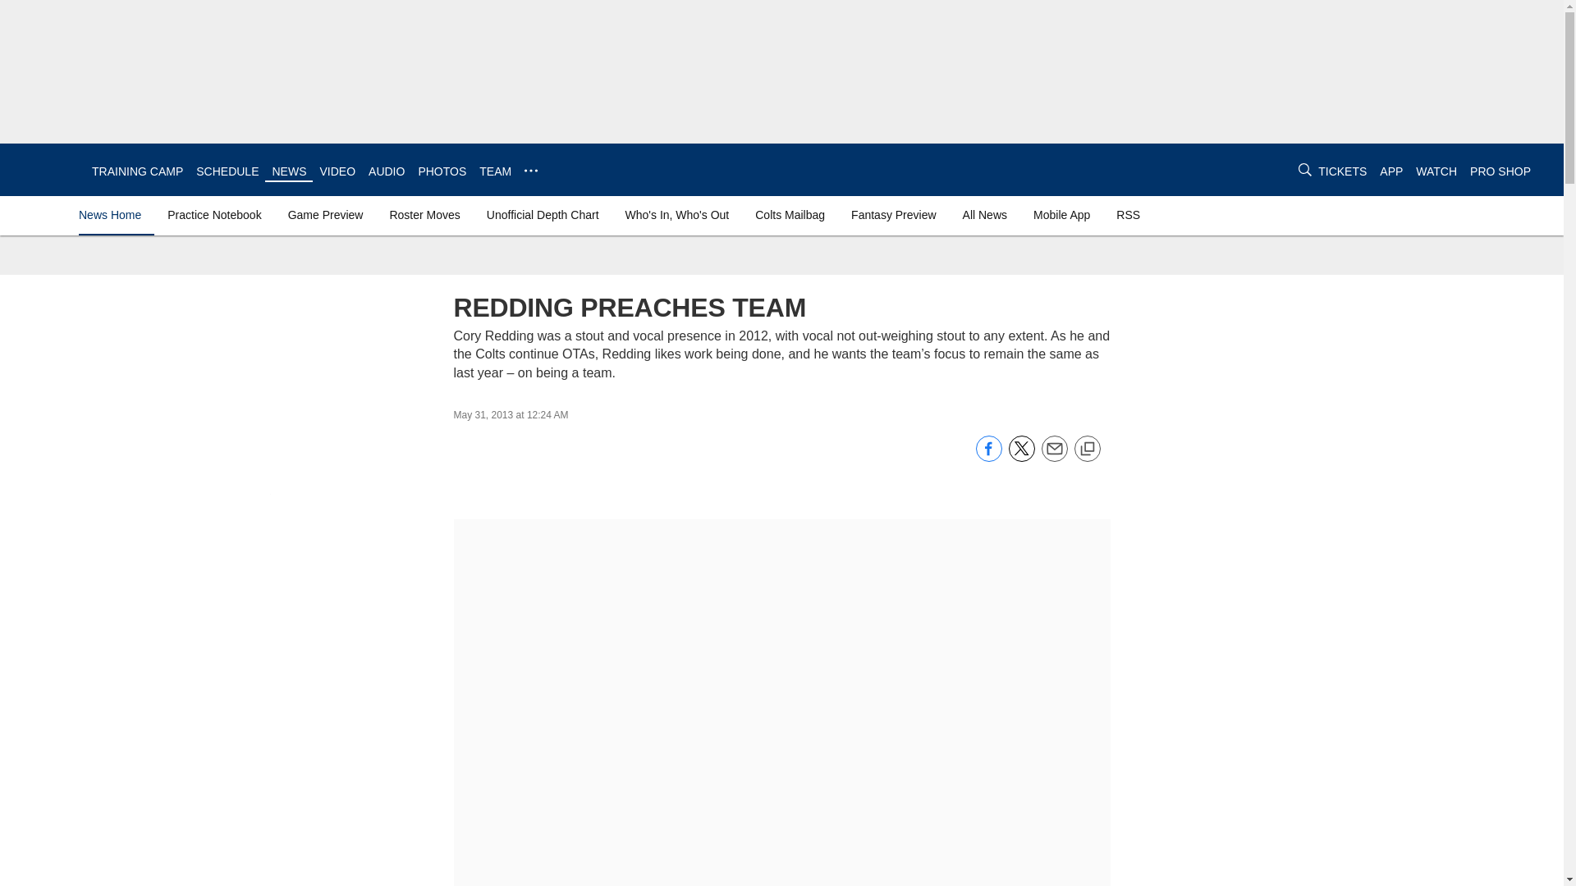 This screenshot has height=886, width=1576. Describe the element at coordinates (136, 171) in the screenshot. I see `TRAINING CAMP` at that location.